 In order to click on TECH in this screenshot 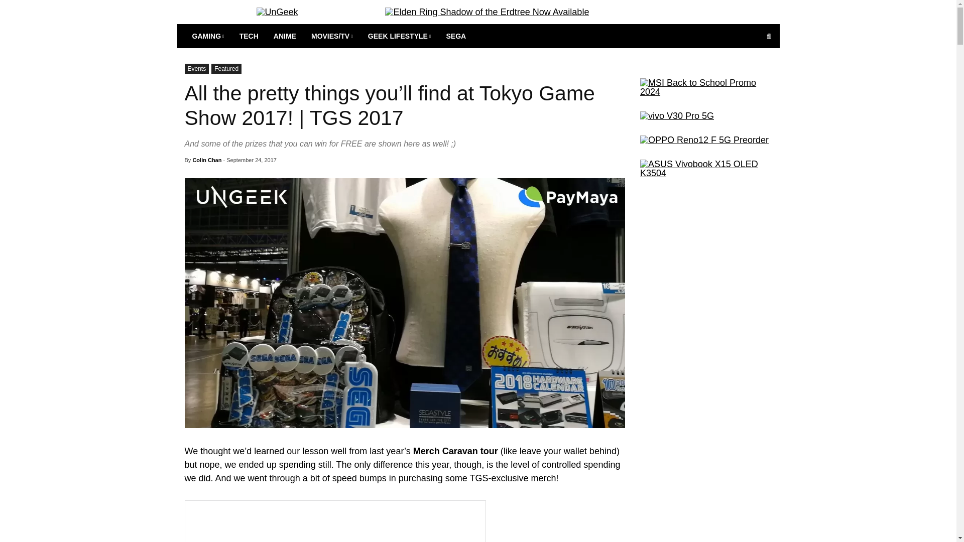, I will do `click(249, 36)`.